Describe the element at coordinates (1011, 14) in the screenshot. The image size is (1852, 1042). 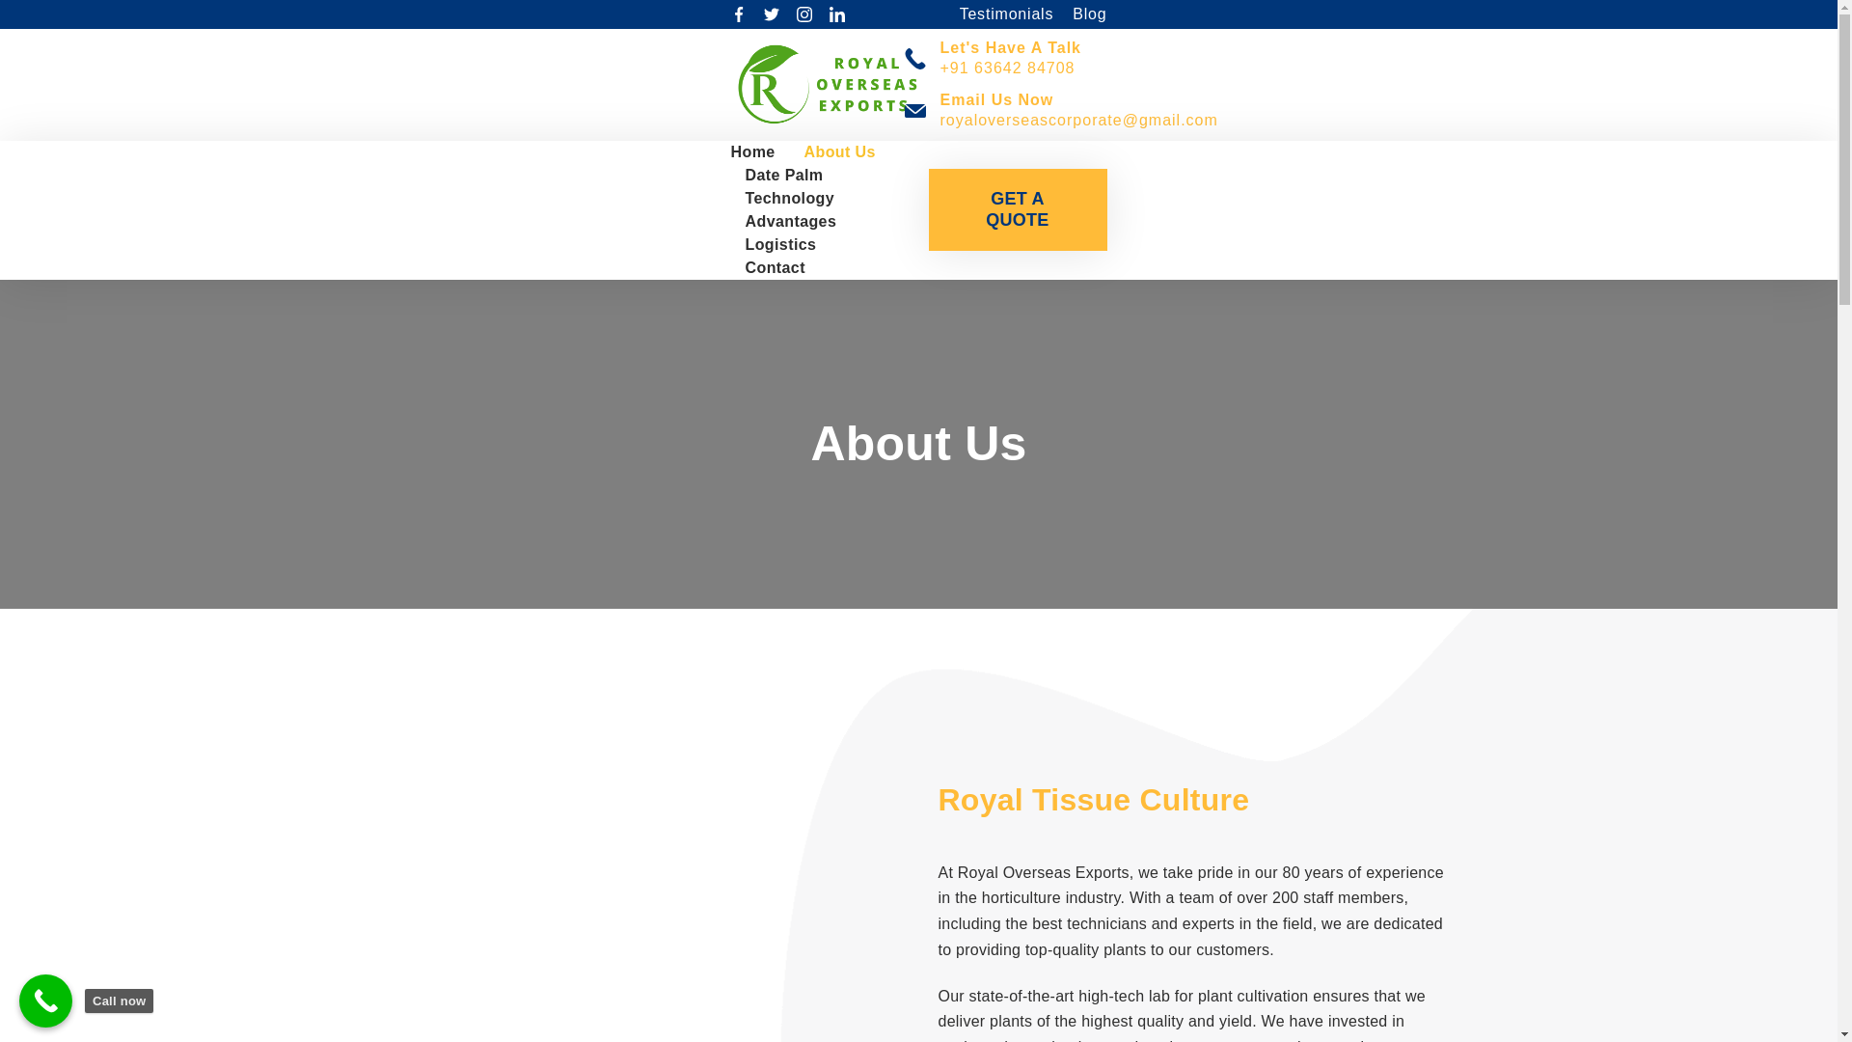
I see `Testimonials` at that location.